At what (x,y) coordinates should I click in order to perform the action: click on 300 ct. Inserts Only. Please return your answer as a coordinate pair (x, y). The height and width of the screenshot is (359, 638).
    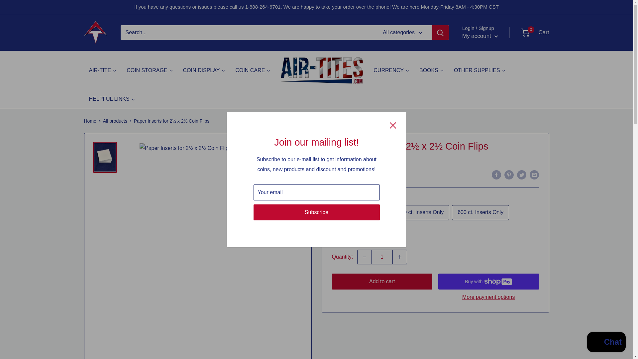
    Looking at the image, I should click on (421, 212).